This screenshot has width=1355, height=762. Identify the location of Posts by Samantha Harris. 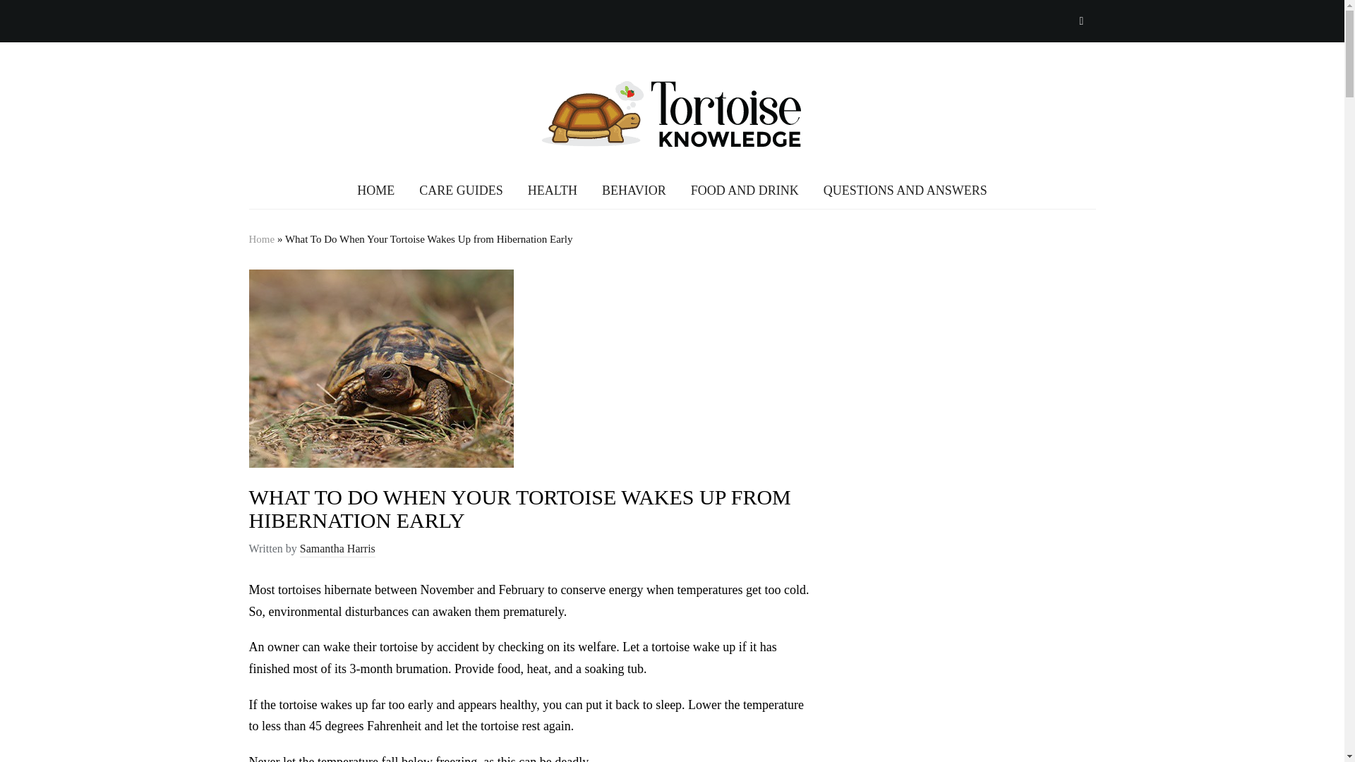
(337, 549).